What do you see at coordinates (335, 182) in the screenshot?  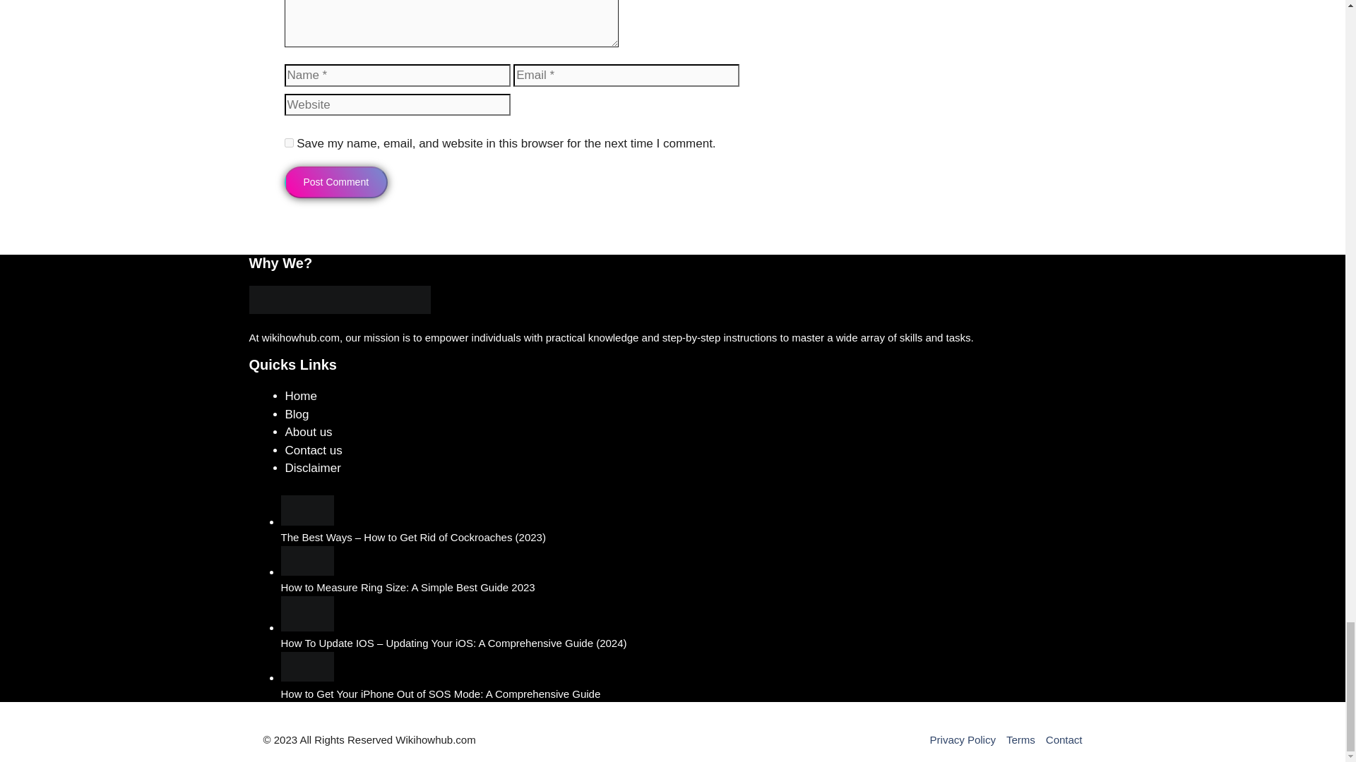 I see `Post Comment` at bounding box center [335, 182].